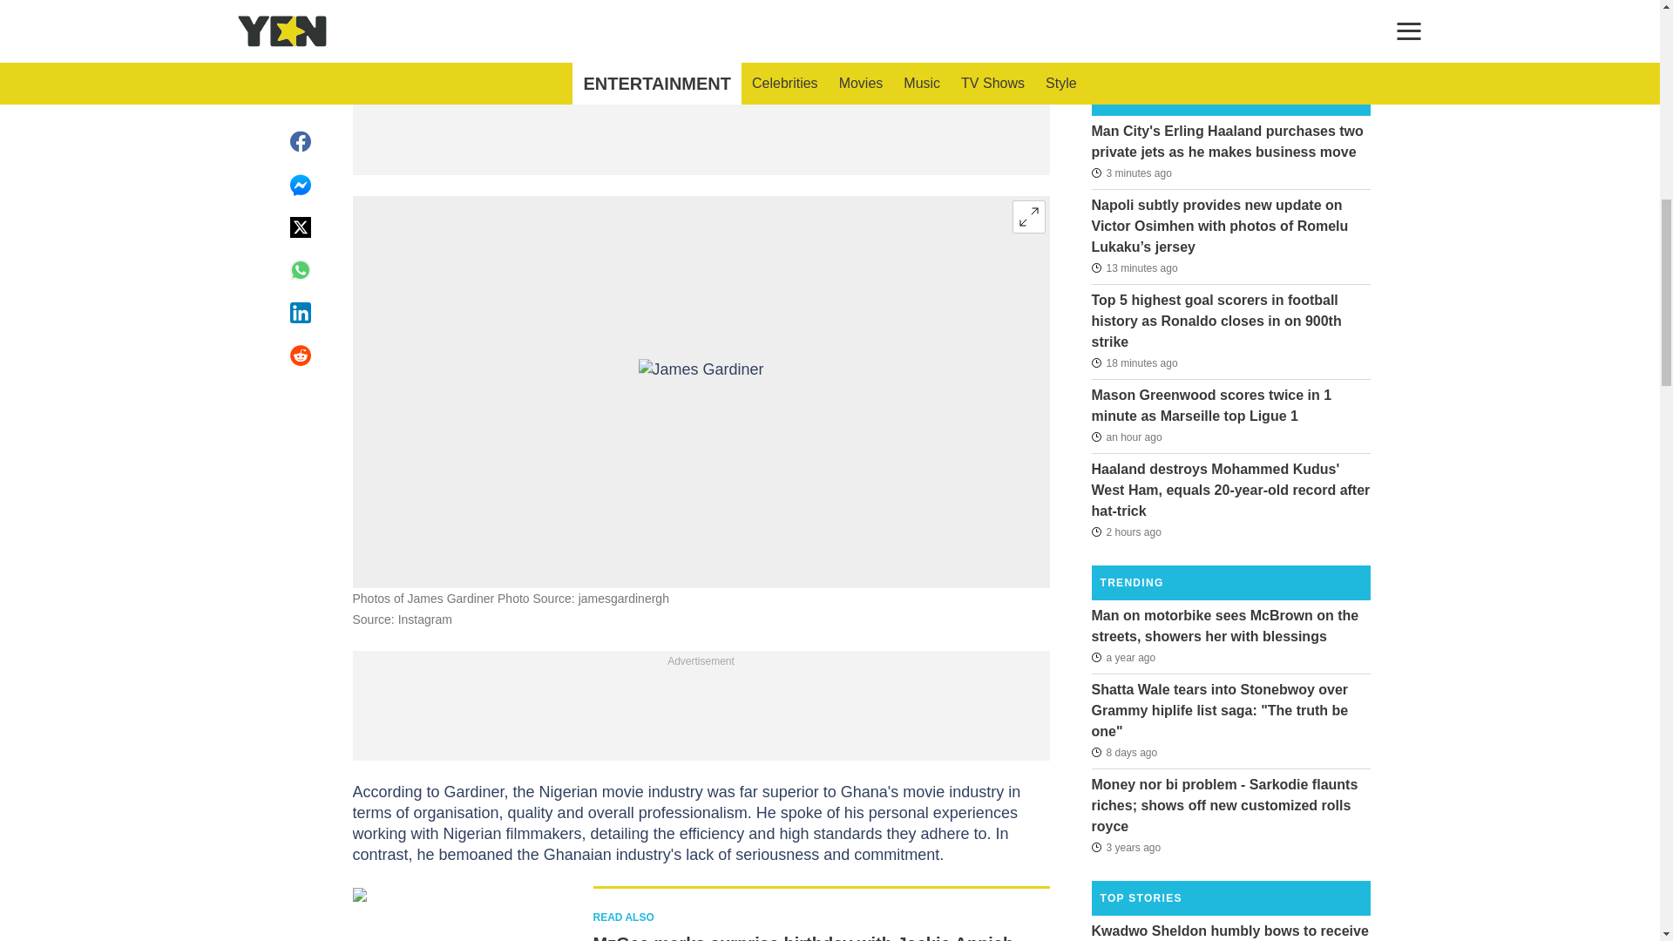  What do you see at coordinates (1122, 656) in the screenshot?
I see `2023-04-13T15:31:15Z` at bounding box center [1122, 656].